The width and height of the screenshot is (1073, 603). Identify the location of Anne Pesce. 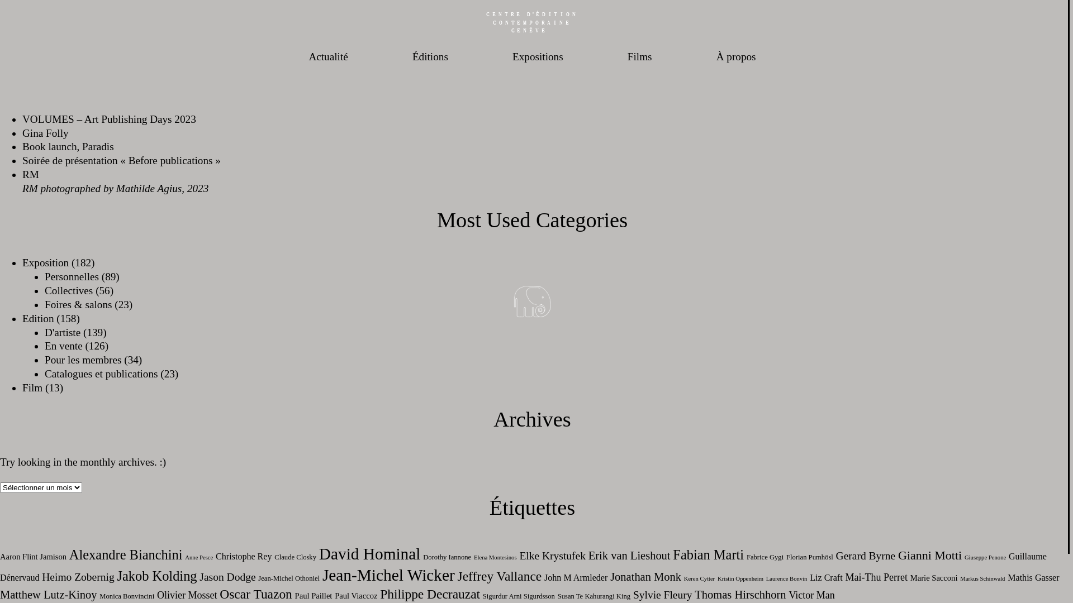
(199, 557).